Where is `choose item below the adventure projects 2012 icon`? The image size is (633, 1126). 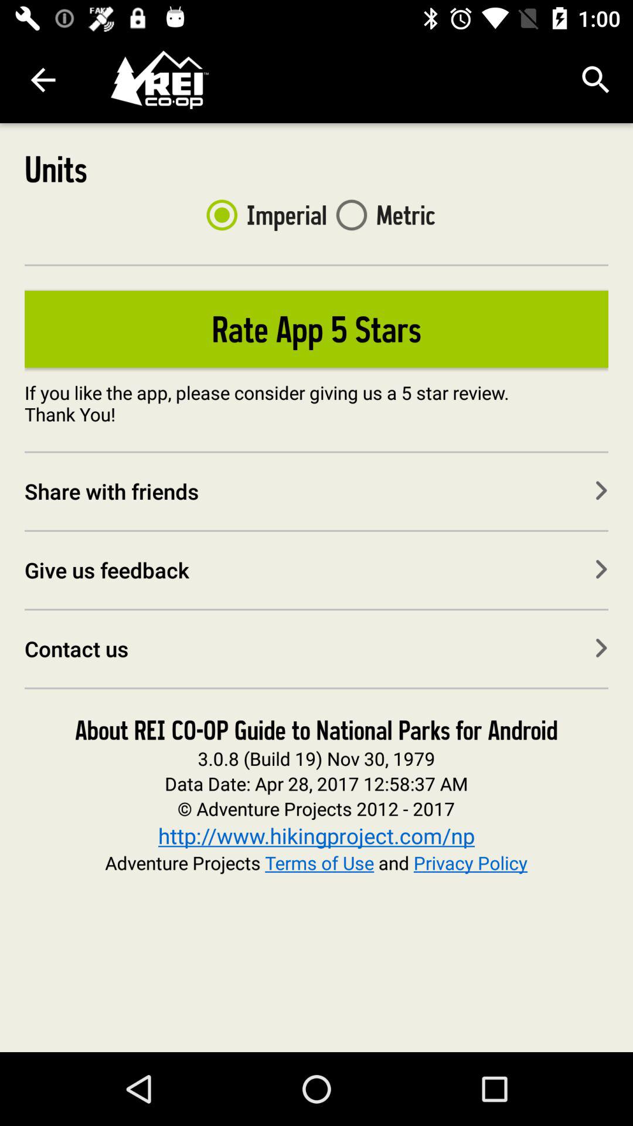 choose item below the adventure projects 2012 icon is located at coordinates (316, 835).